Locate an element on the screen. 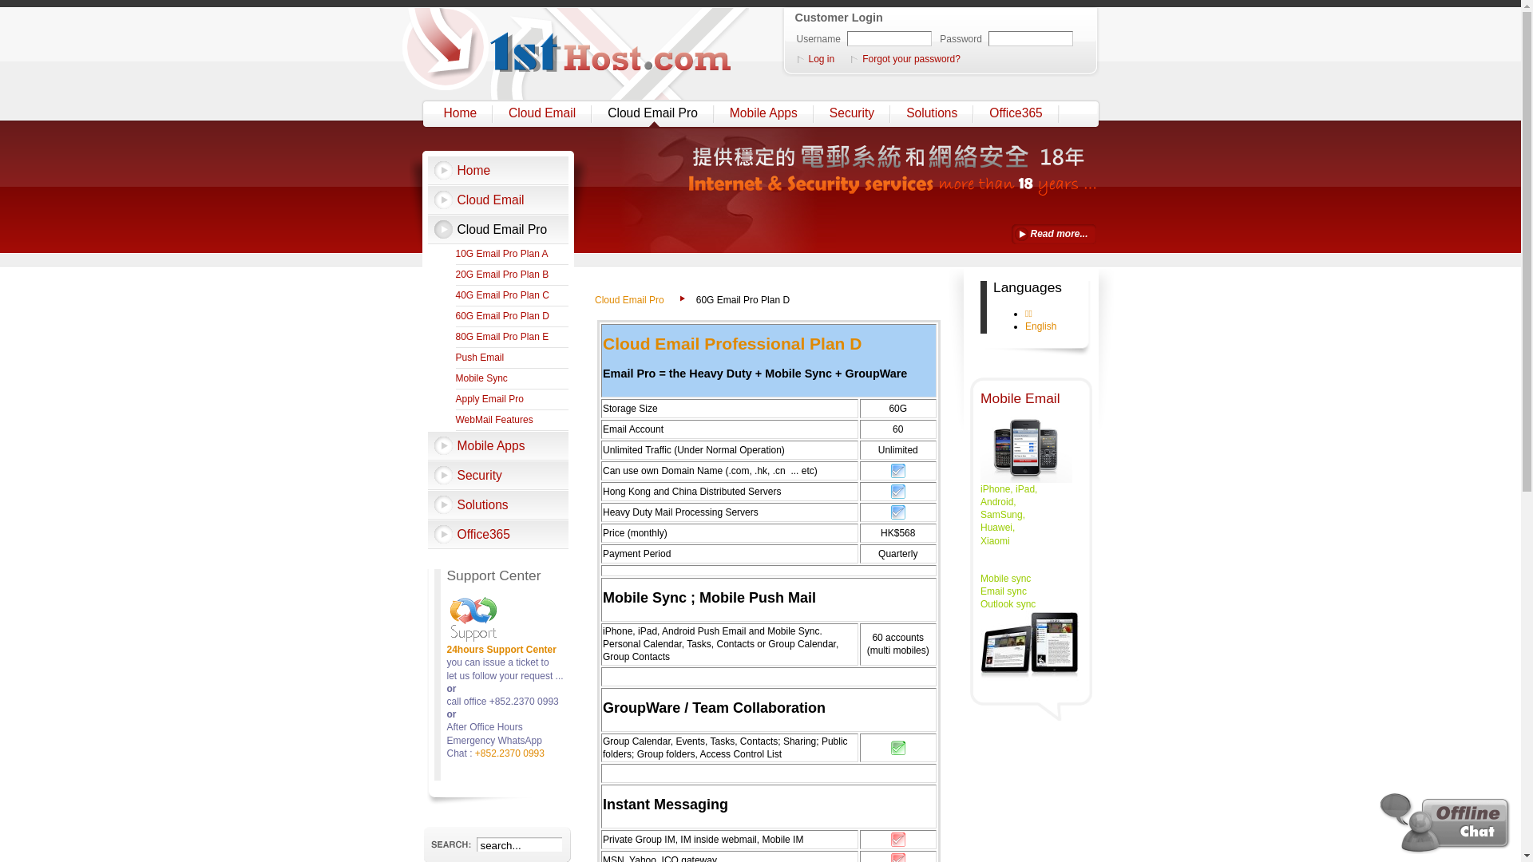 This screenshot has height=862, width=1533. Read more... is located at coordinates (1053, 235).